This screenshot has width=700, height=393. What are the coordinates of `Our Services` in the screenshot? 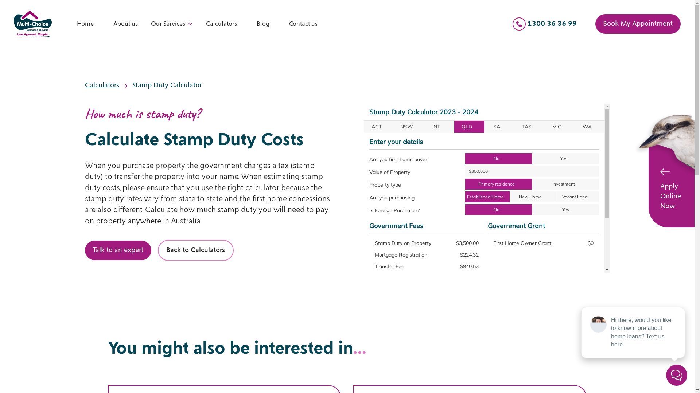 It's located at (168, 24).